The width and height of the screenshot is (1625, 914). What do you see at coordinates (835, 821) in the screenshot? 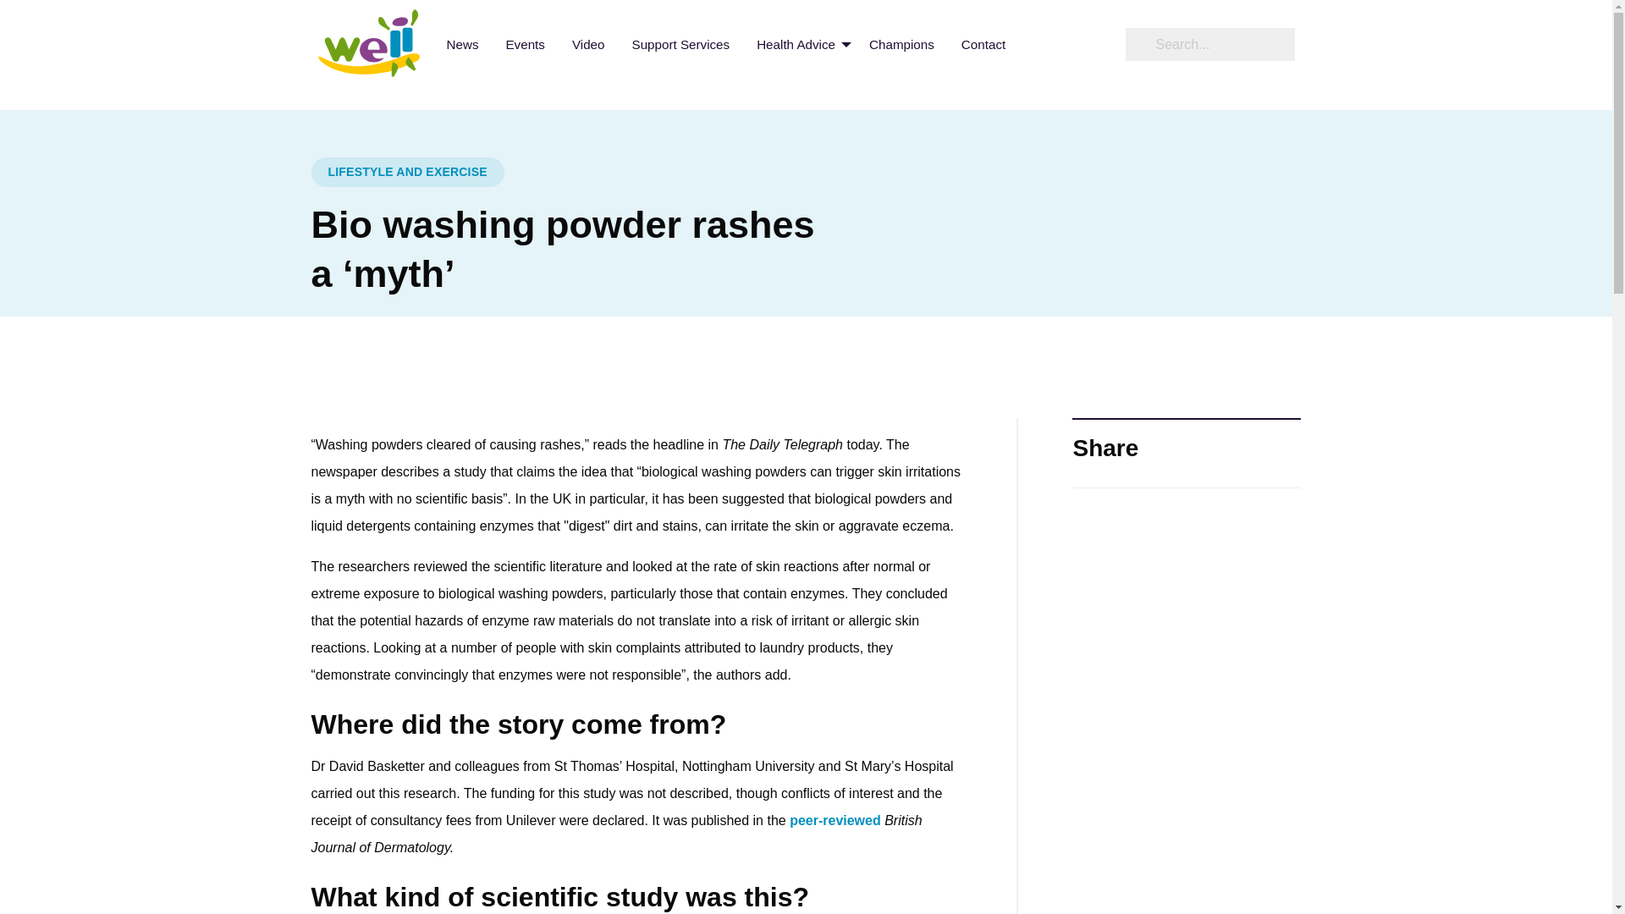
I see `peer-reviewed` at bounding box center [835, 821].